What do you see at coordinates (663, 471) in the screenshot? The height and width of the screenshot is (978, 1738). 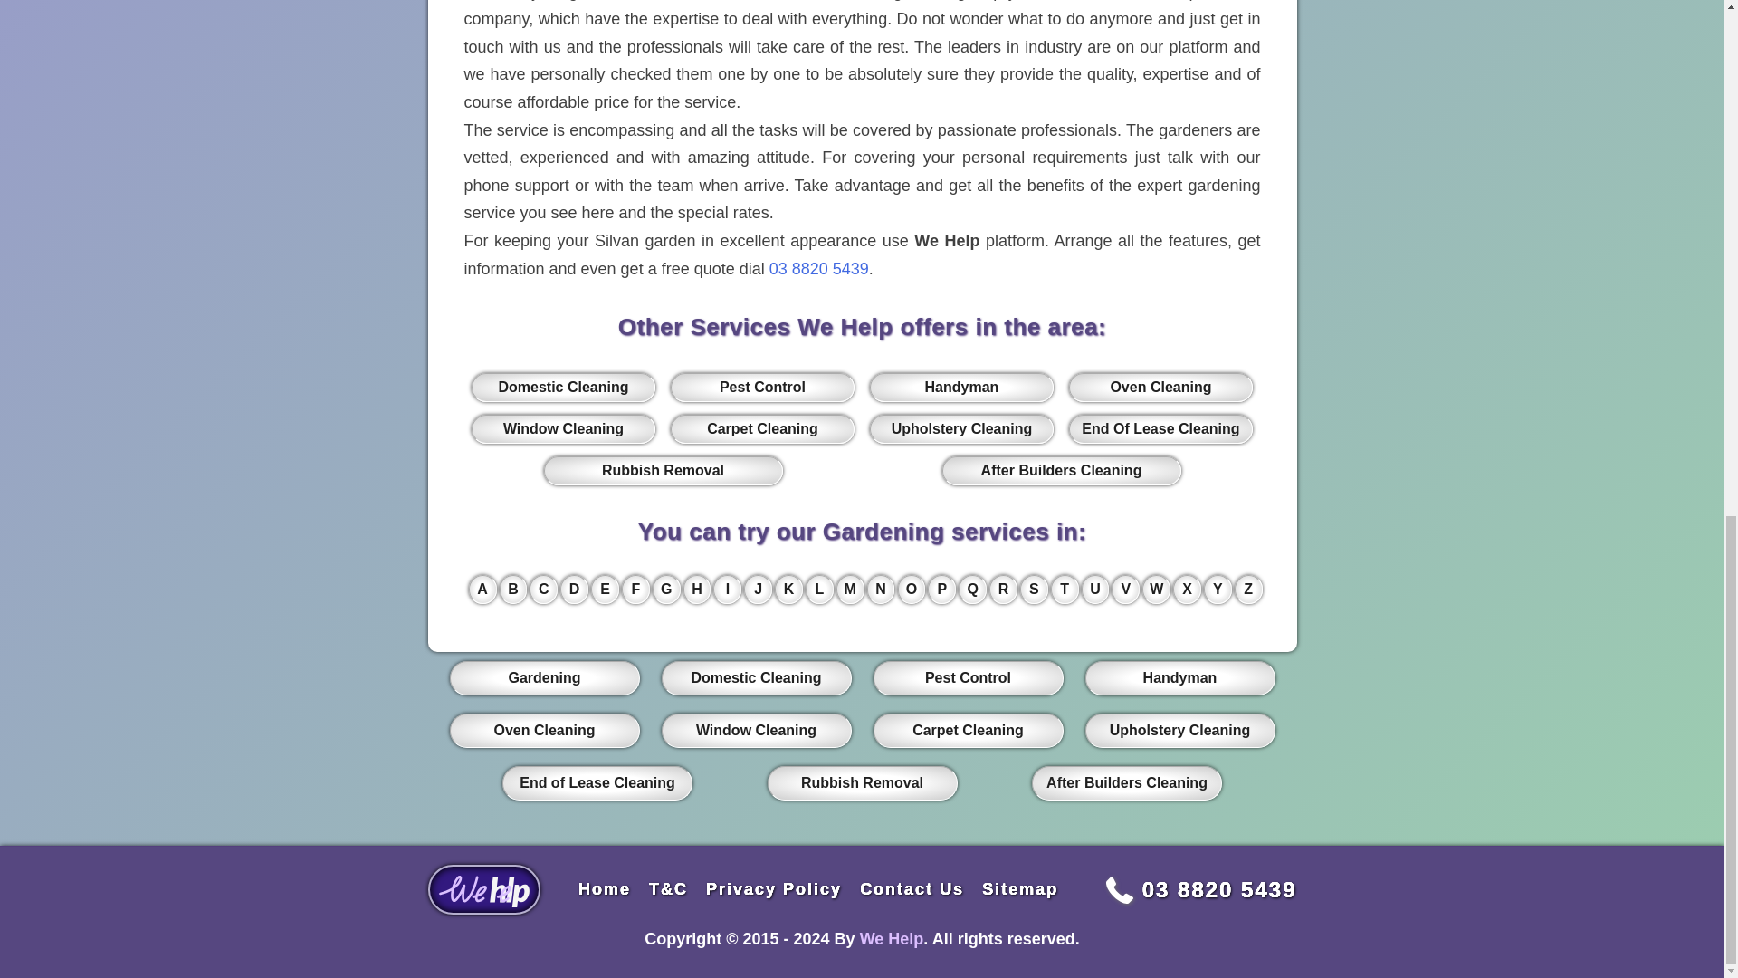 I see `Rubbish Removal Silvan 3795` at bounding box center [663, 471].